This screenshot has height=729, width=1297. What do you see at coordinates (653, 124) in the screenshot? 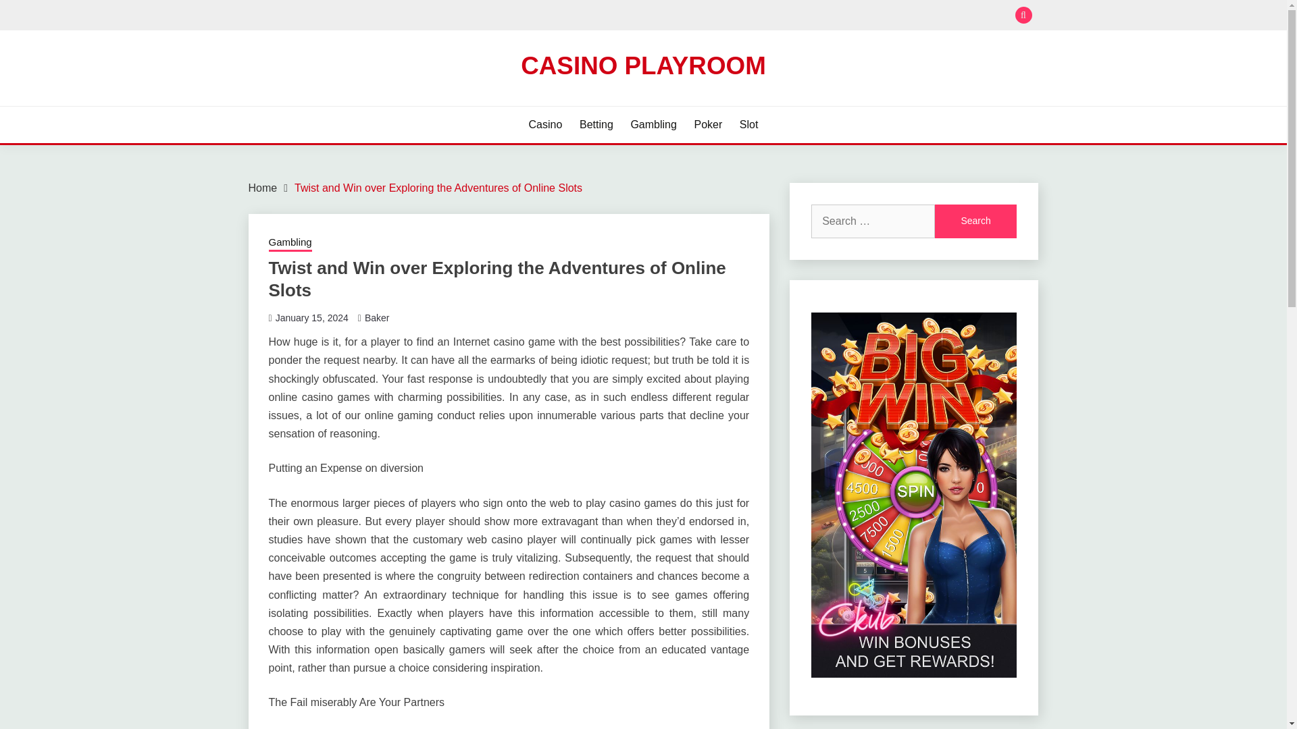
I see `Gambling` at bounding box center [653, 124].